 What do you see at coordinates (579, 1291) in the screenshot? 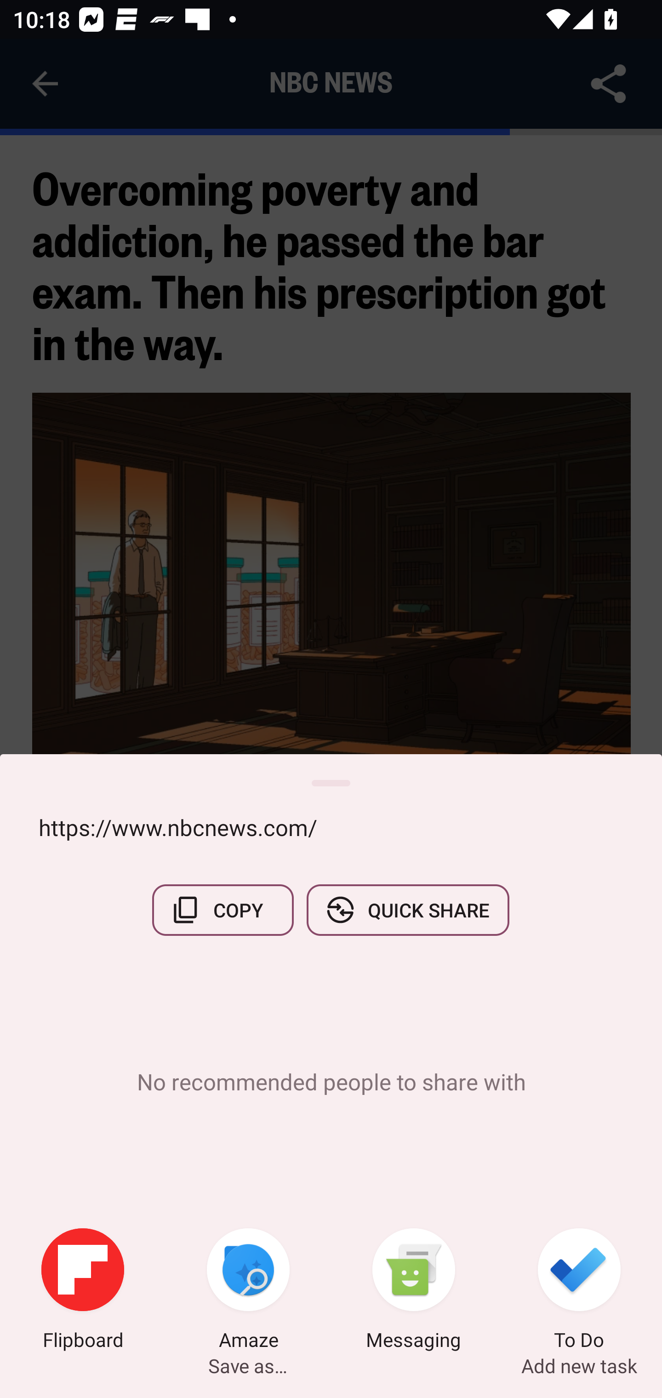
I see `To Do Add new task` at bounding box center [579, 1291].